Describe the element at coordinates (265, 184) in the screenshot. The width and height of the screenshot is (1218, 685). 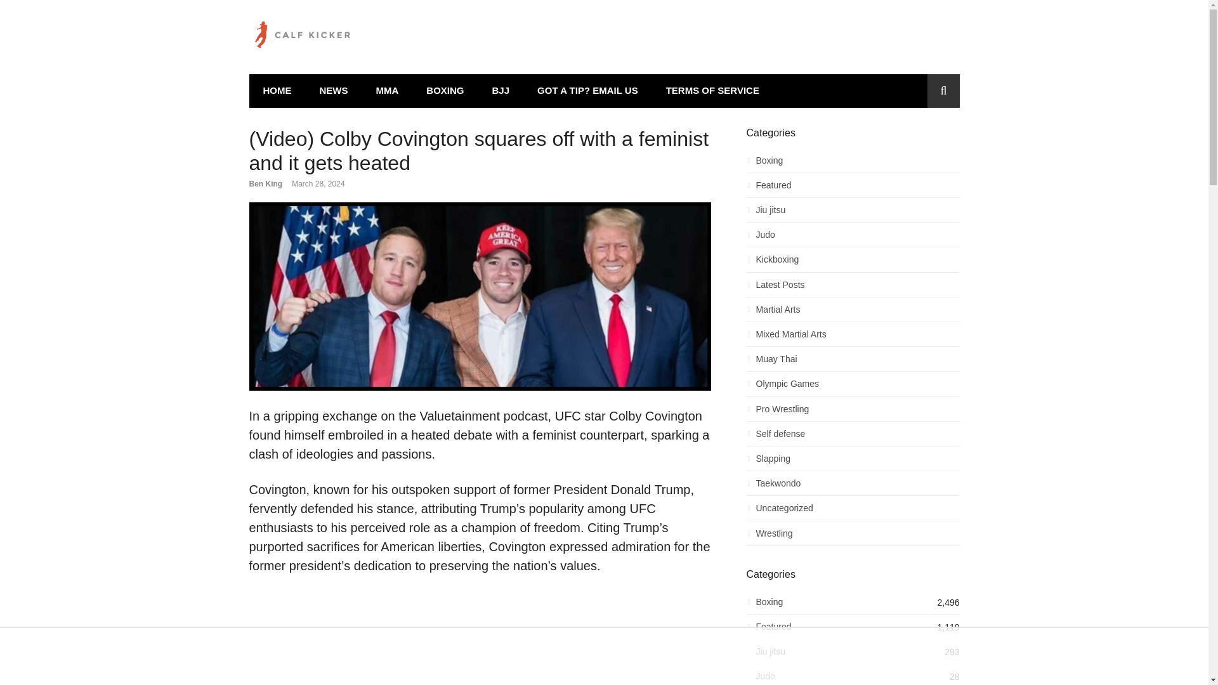
I see `Ben King` at that location.